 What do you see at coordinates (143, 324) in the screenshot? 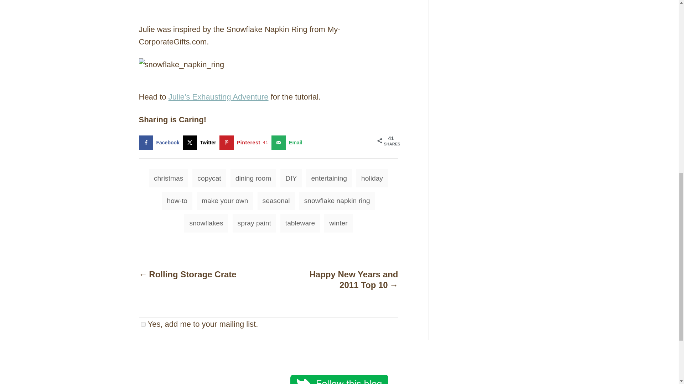
I see `1` at bounding box center [143, 324].